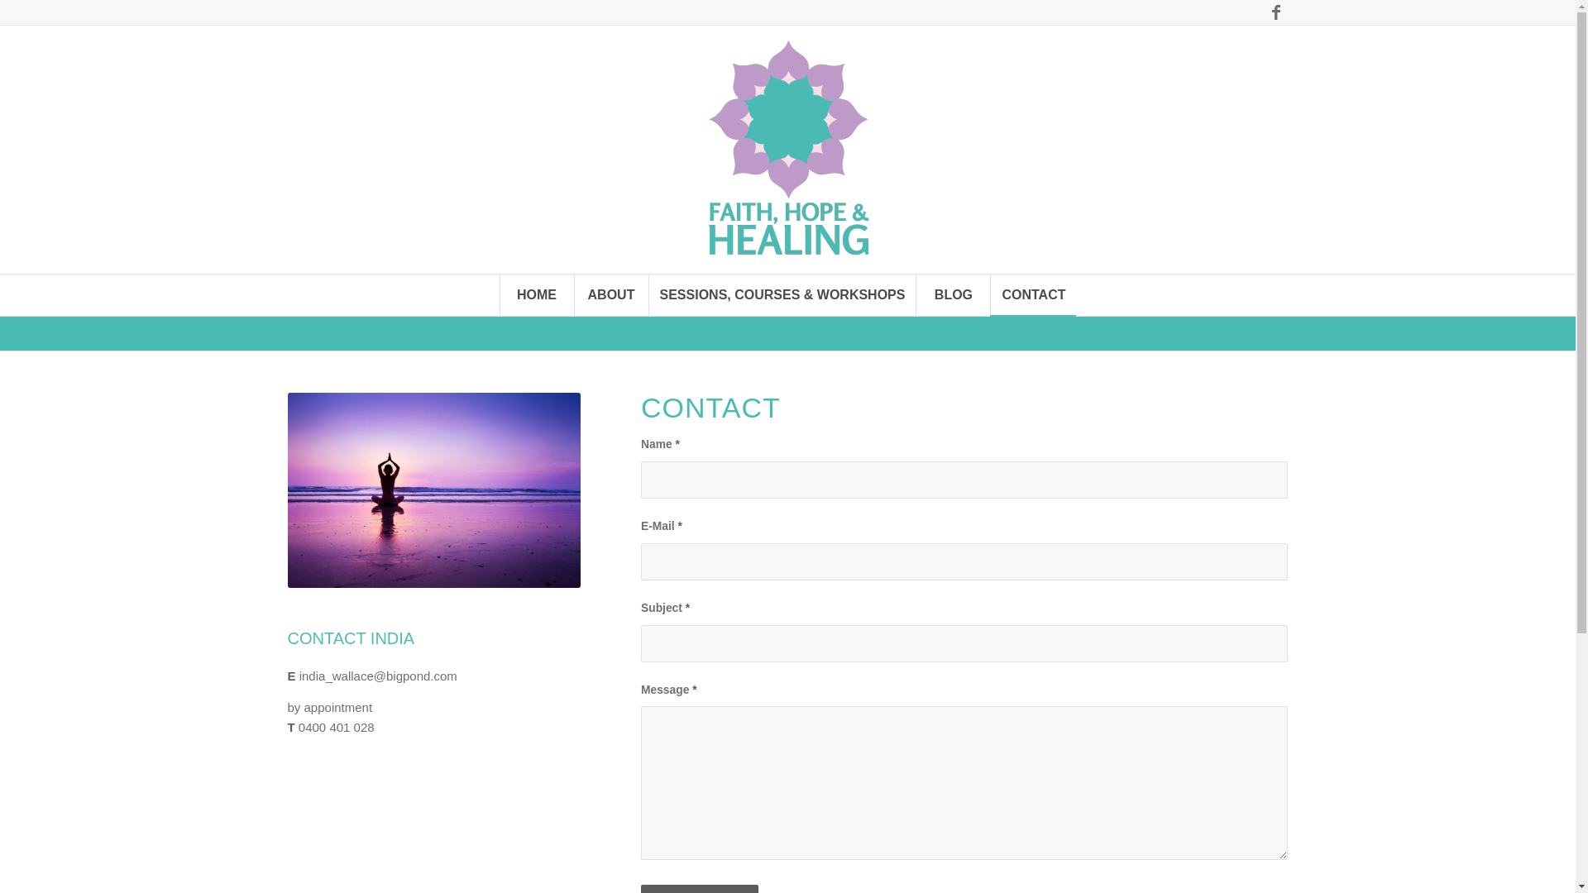 This screenshot has height=893, width=1588. I want to click on purple-meditation, so click(435, 490).